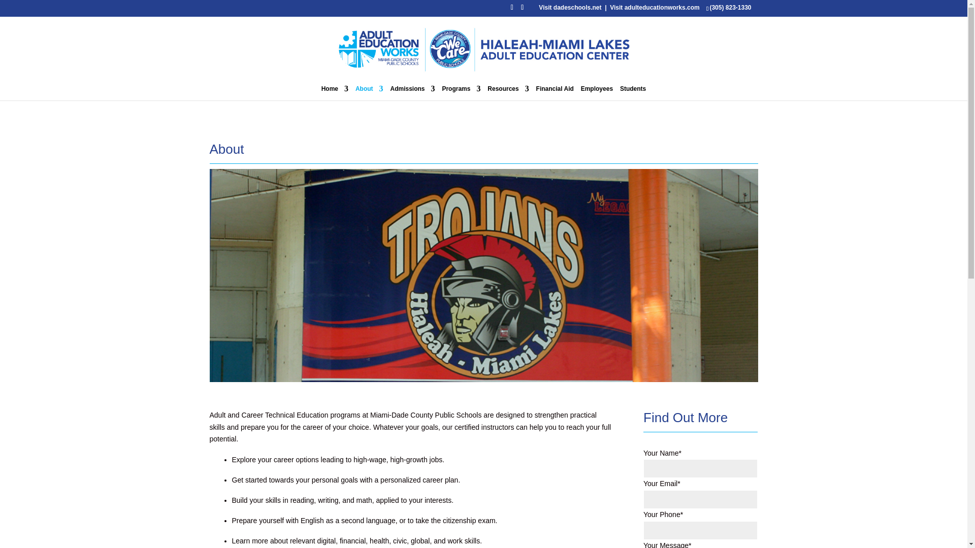  I want to click on Employees, so click(597, 92).